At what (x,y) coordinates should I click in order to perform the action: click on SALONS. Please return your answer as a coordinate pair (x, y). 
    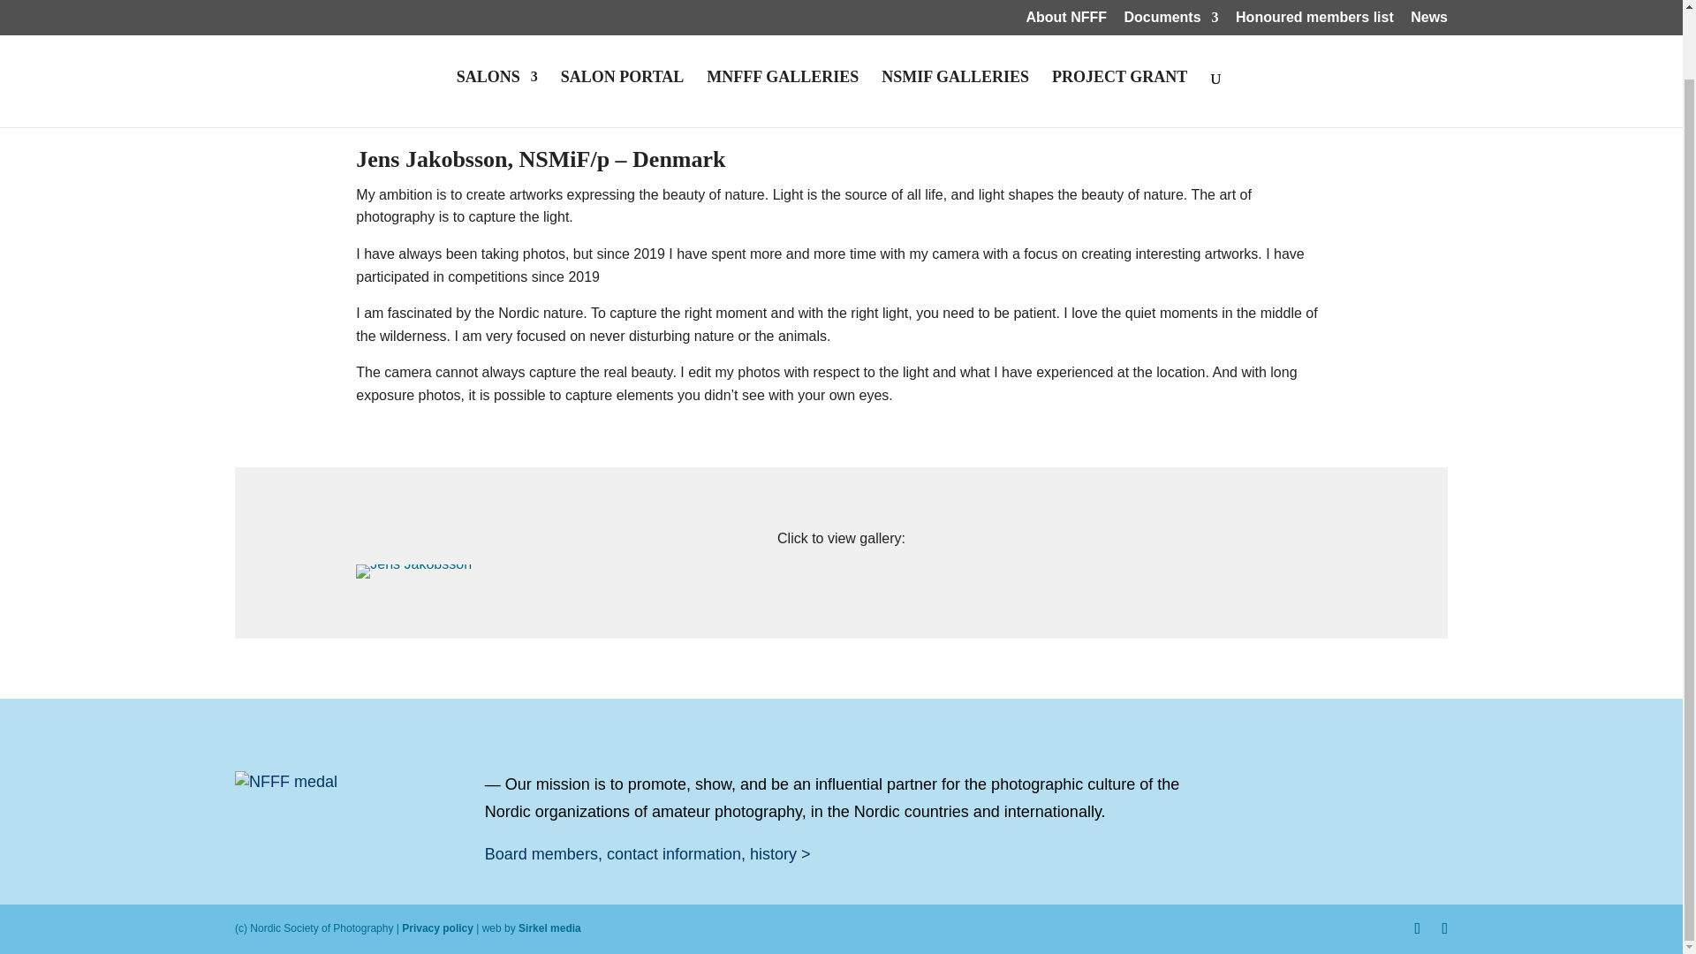
    Looking at the image, I should click on (496, 26).